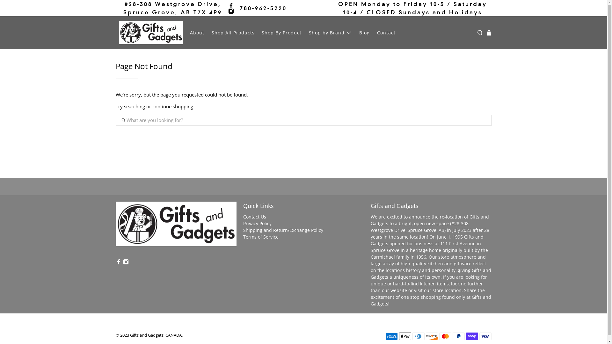 The width and height of the screenshot is (612, 344). Describe the element at coordinates (231, 5) in the screenshot. I see `Gifts and Gadgets,  CANADA on Facebook` at that location.